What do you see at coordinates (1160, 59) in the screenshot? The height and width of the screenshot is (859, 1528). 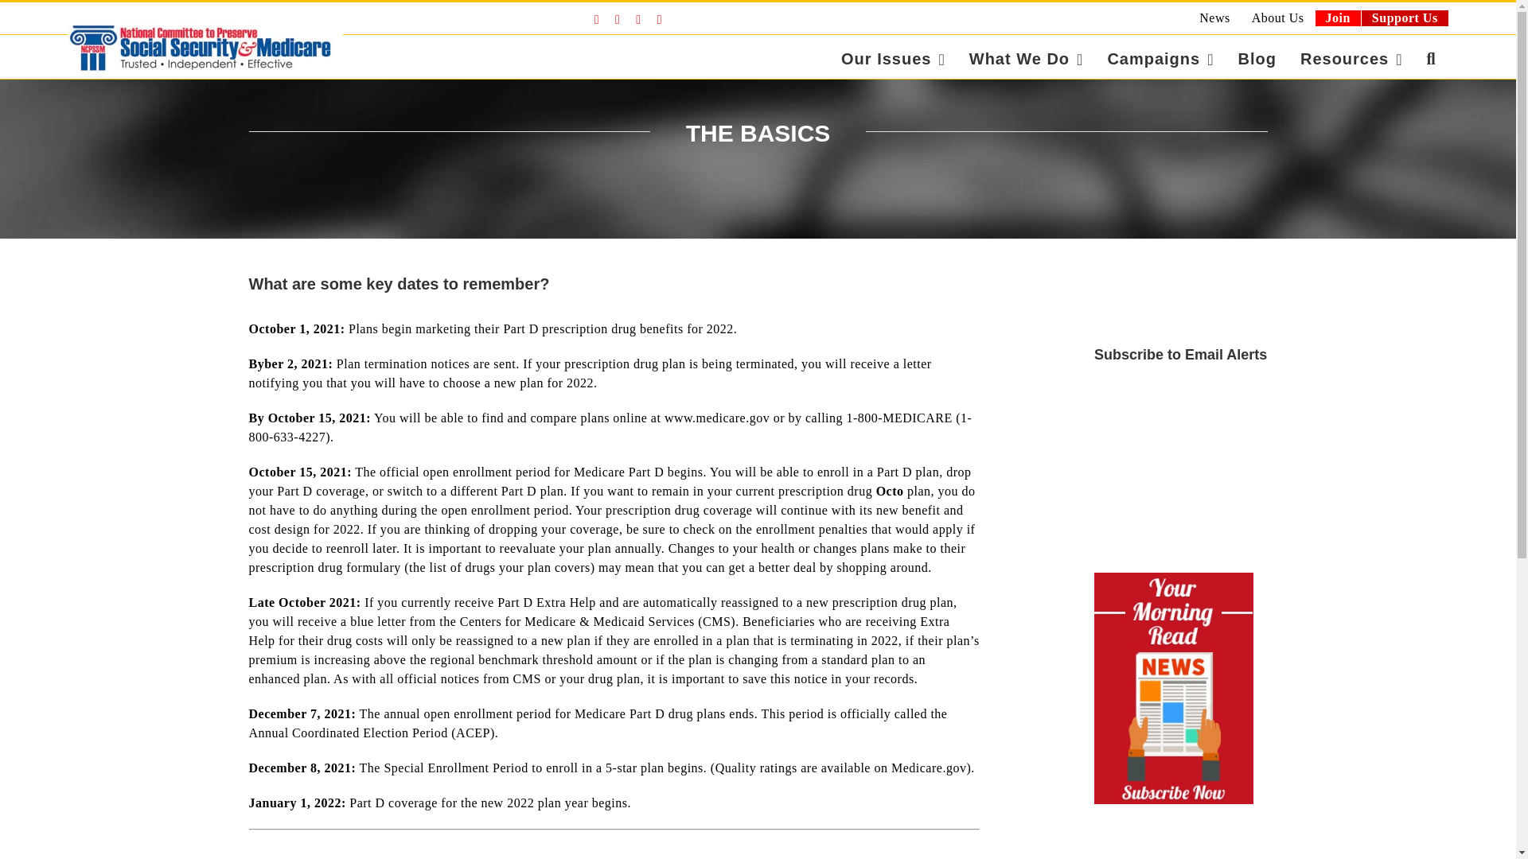 I see `Campaigns` at bounding box center [1160, 59].